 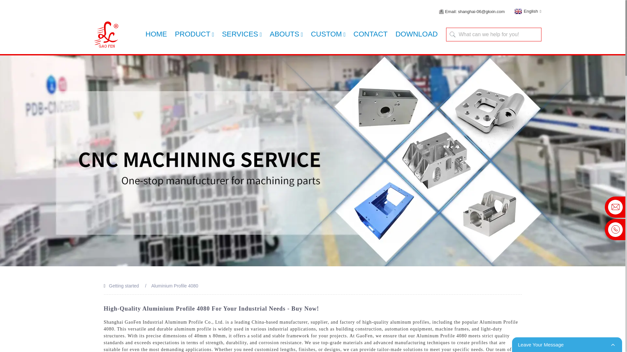 What do you see at coordinates (370, 34) in the screenshot?
I see `CONTACT` at bounding box center [370, 34].